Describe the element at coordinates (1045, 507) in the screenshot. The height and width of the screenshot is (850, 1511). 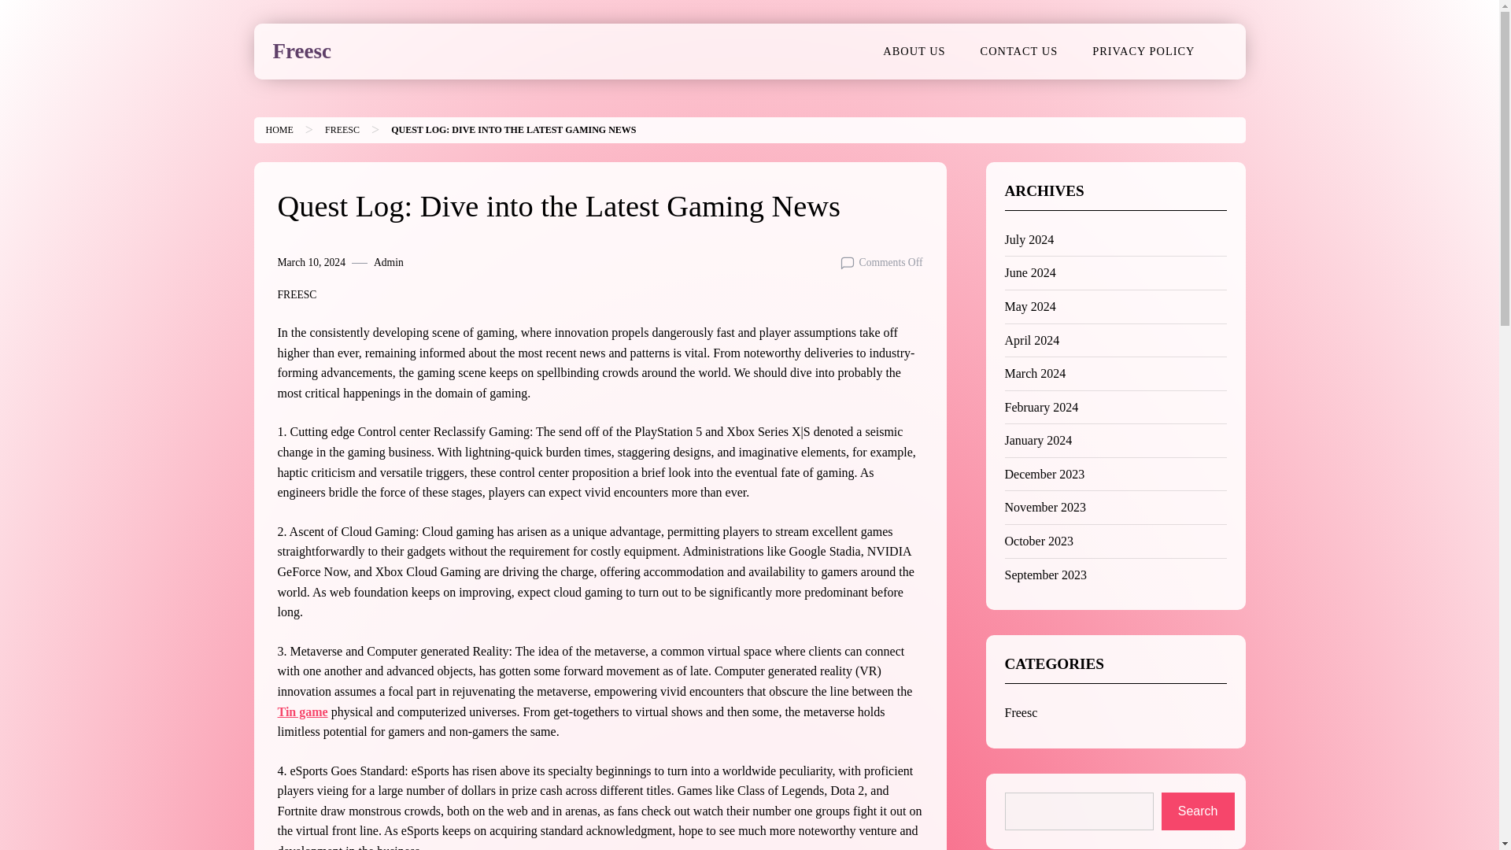
I see `November 2023` at that location.